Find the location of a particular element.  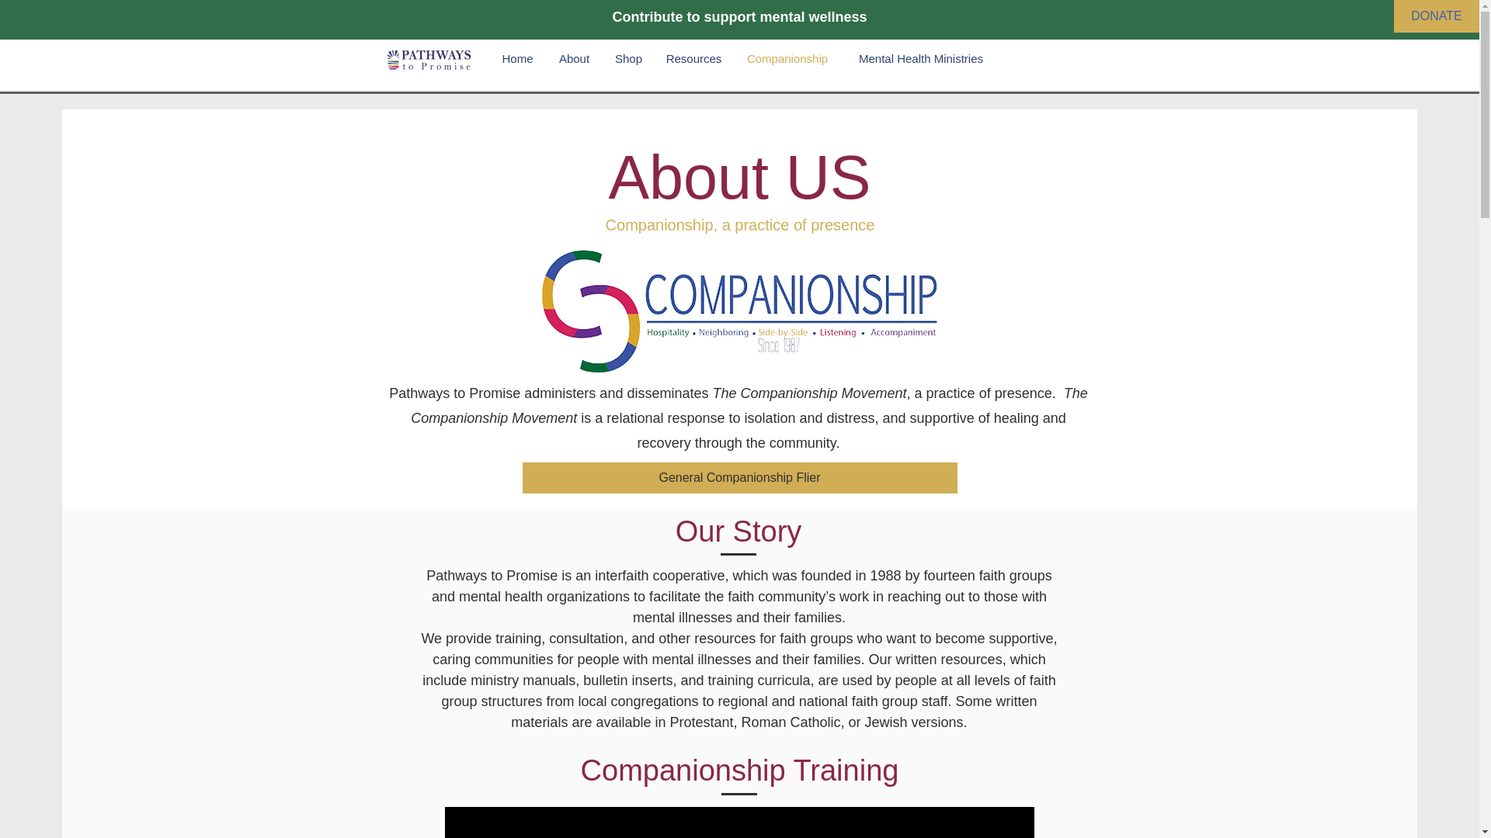

General Companionship Flier is located at coordinates (739, 478).